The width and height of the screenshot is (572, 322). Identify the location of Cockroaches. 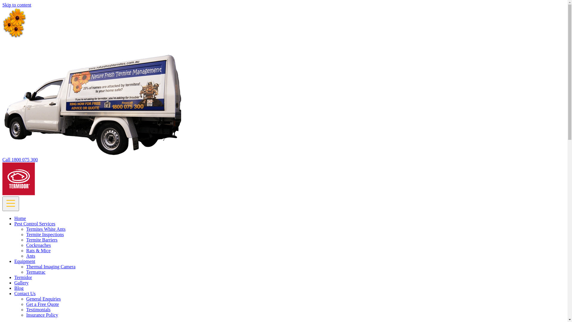
(39, 245).